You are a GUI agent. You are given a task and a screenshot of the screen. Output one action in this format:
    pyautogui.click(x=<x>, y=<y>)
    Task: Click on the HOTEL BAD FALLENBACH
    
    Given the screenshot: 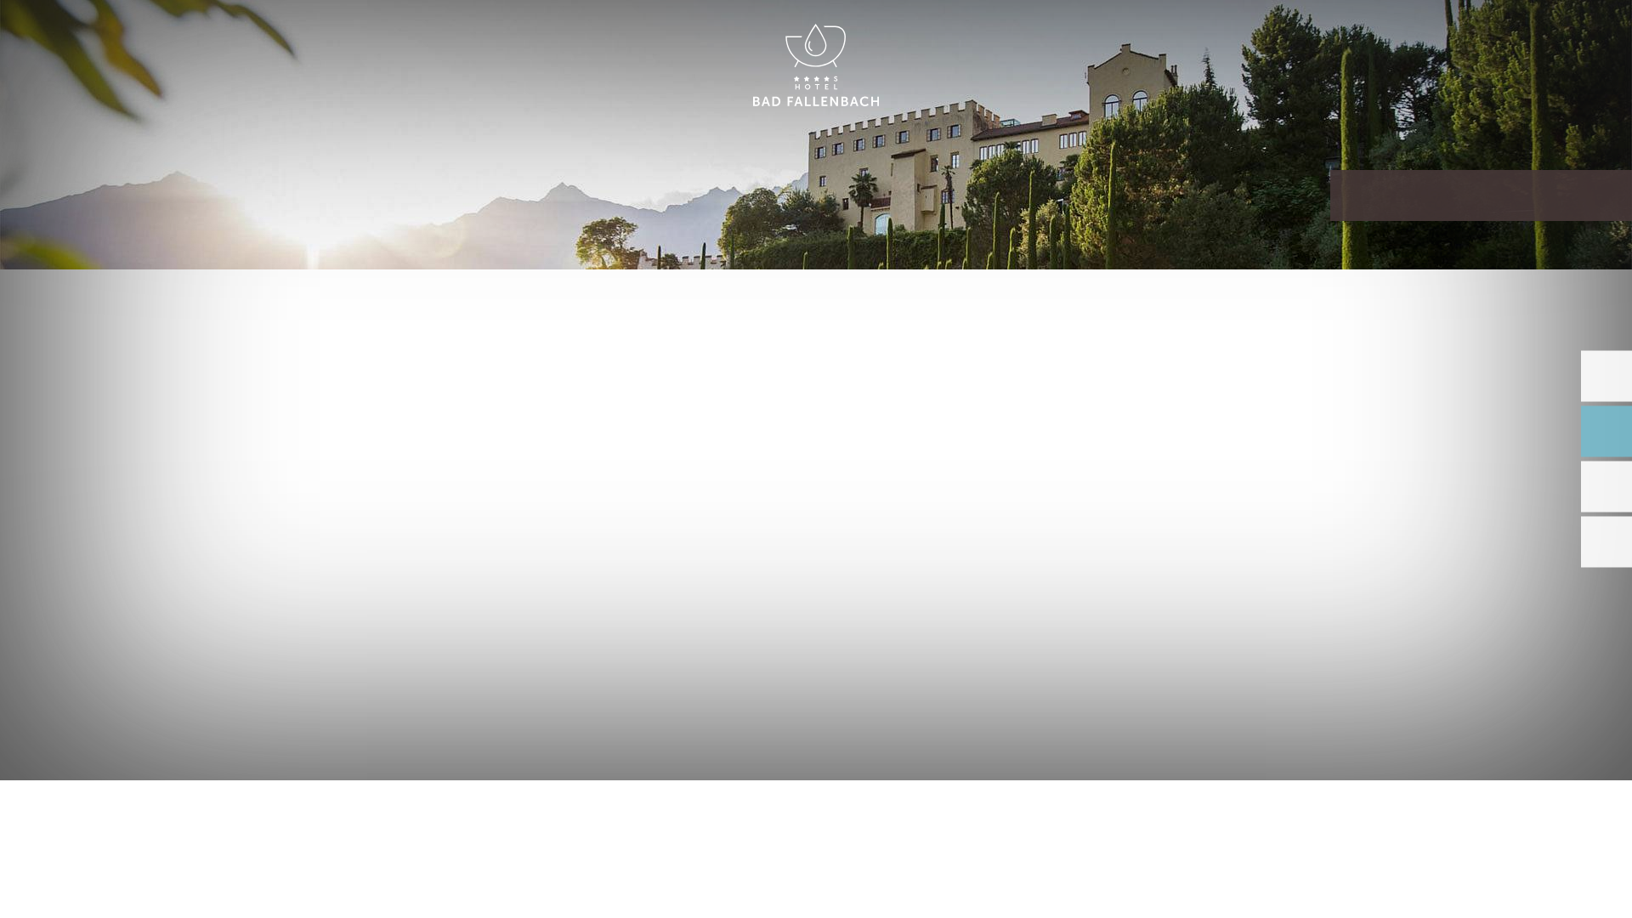 What is the action you would take?
    pyautogui.click(x=816, y=66)
    